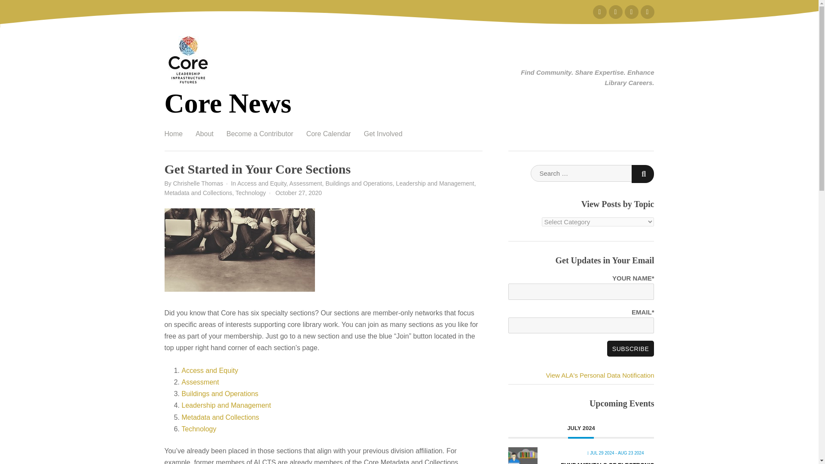 This screenshot has height=464, width=825. I want to click on Subscribe, so click(631, 348).